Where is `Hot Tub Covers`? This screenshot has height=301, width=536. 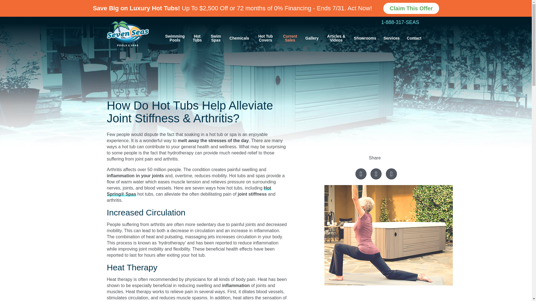 Hot Tub Covers is located at coordinates (265, 38).